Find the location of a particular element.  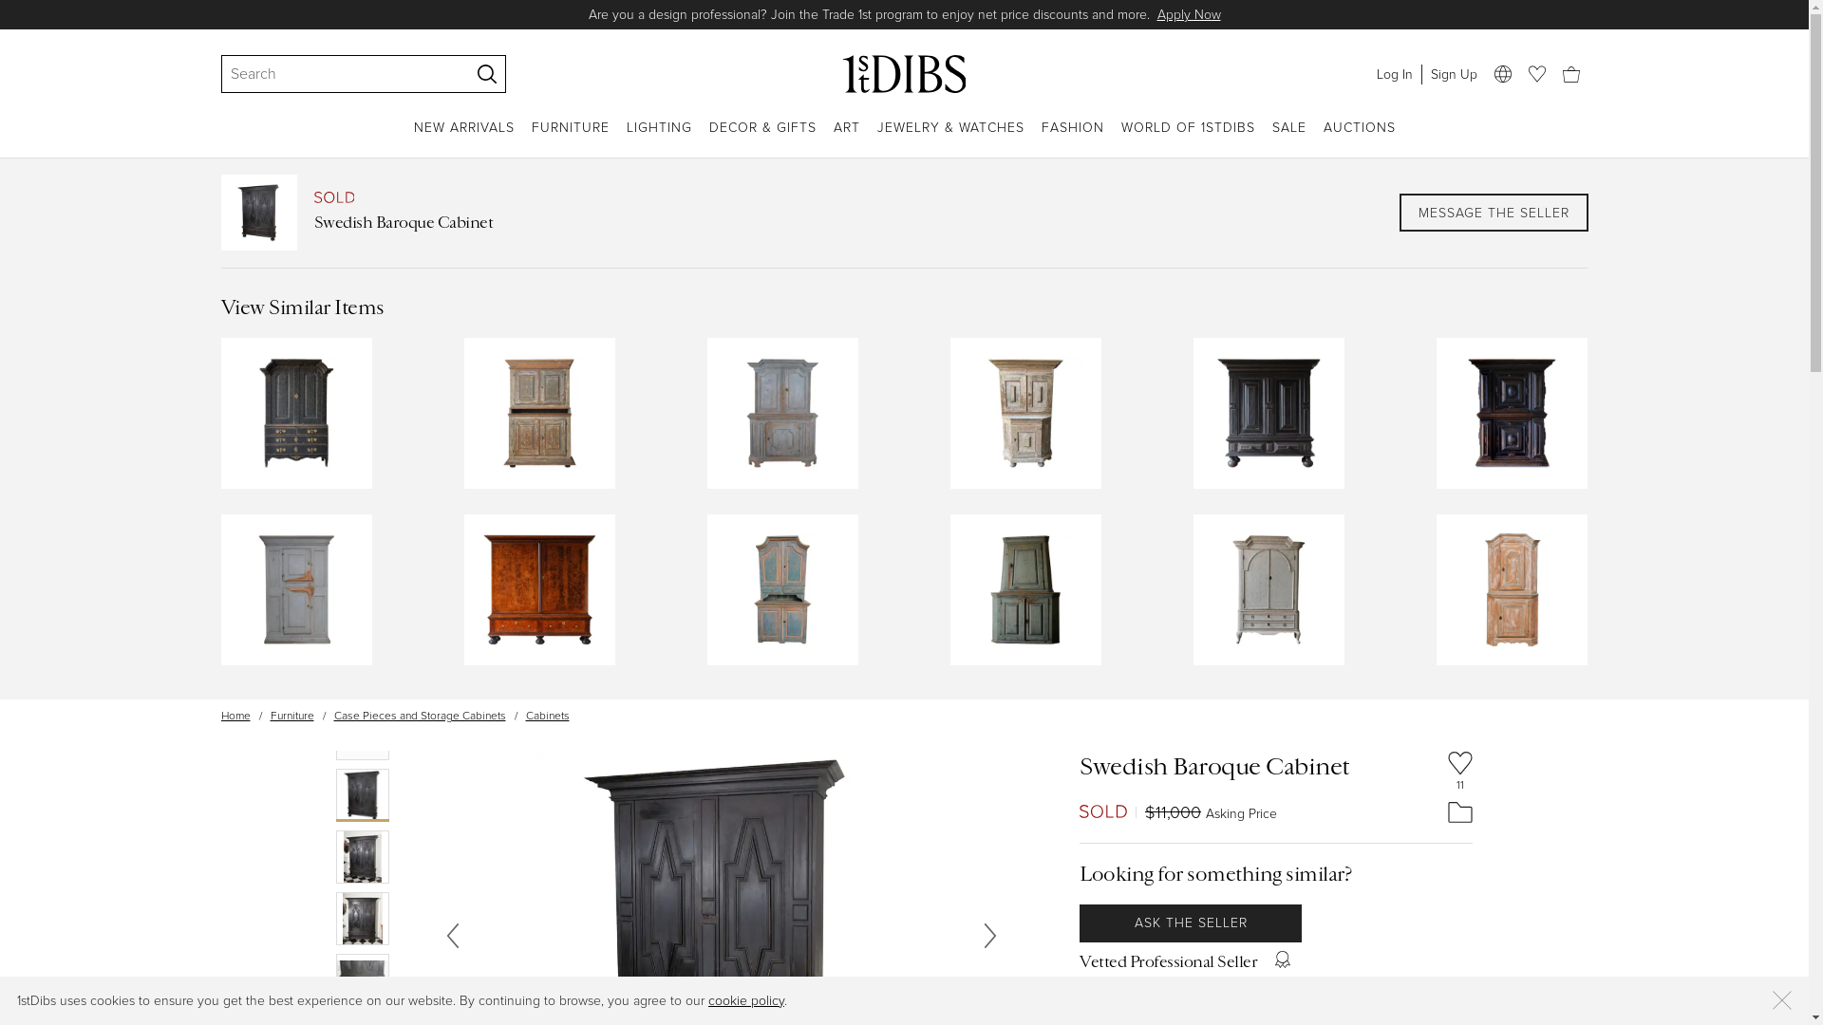

Sign Up is located at coordinates (1453, 74).